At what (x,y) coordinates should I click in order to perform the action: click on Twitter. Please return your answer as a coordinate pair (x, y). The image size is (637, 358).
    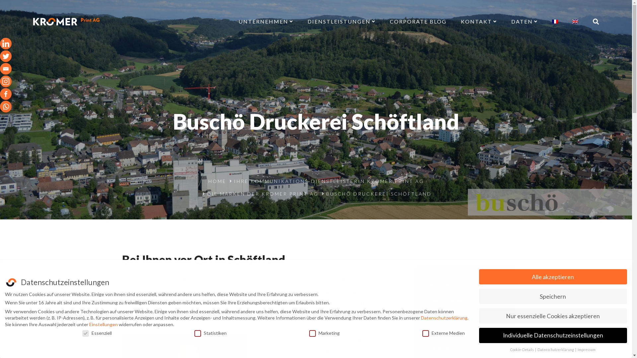
    Looking at the image, I should click on (6, 56).